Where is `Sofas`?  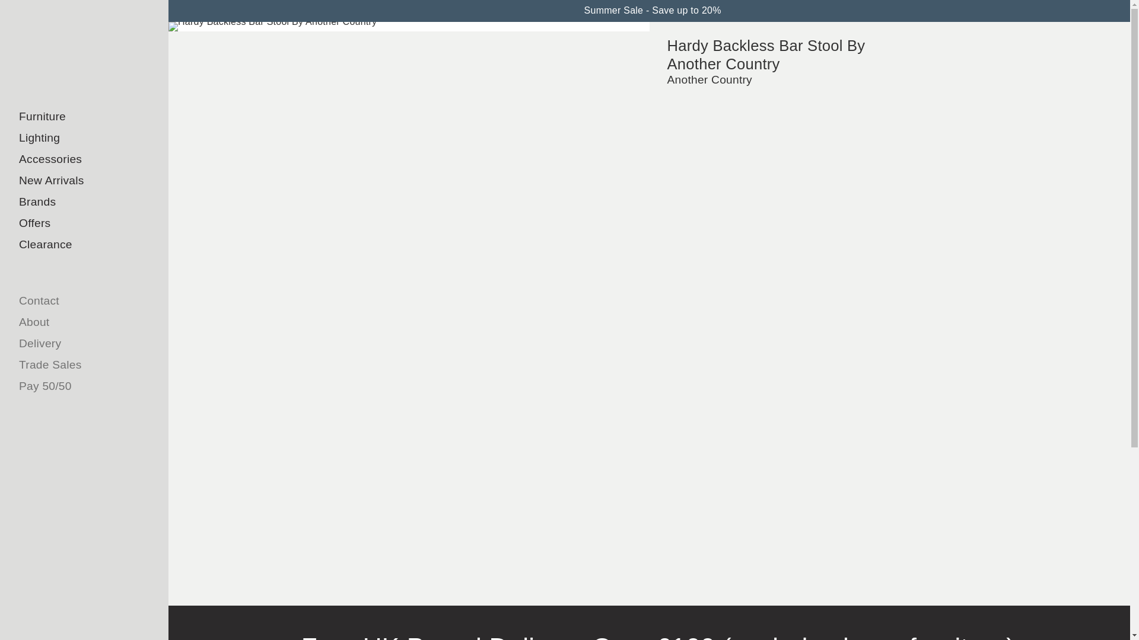
Sofas is located at coordinates (59, 225).